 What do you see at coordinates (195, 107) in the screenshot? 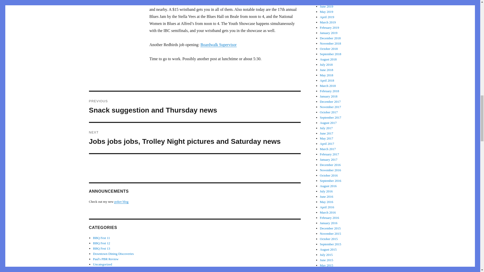
I see `BBQ Fest 12` at bounding box center [195, 107].